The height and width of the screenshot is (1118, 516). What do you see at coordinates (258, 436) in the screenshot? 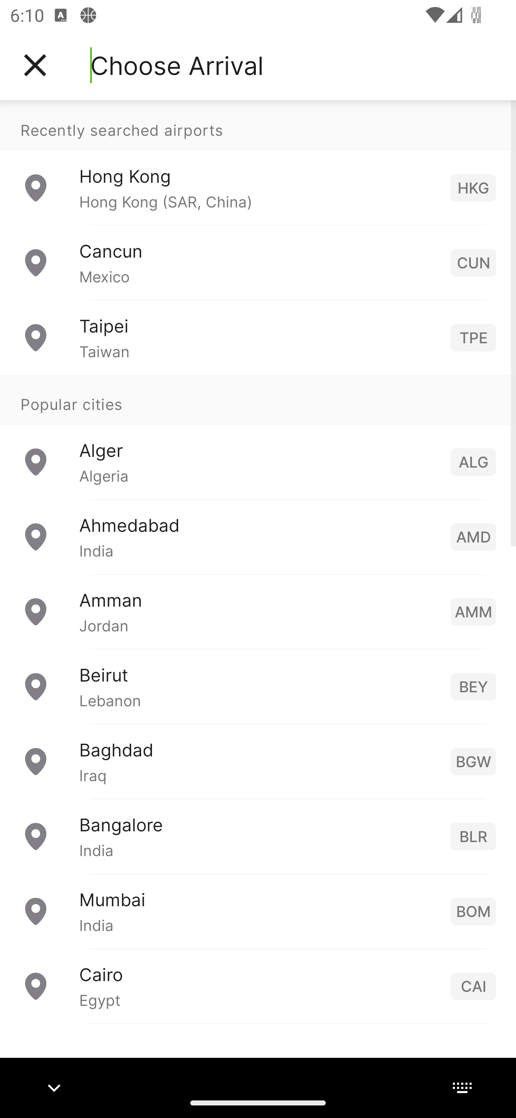
I see `Popular cities Alger Algeria ALG` at bounding box center [258, 436].